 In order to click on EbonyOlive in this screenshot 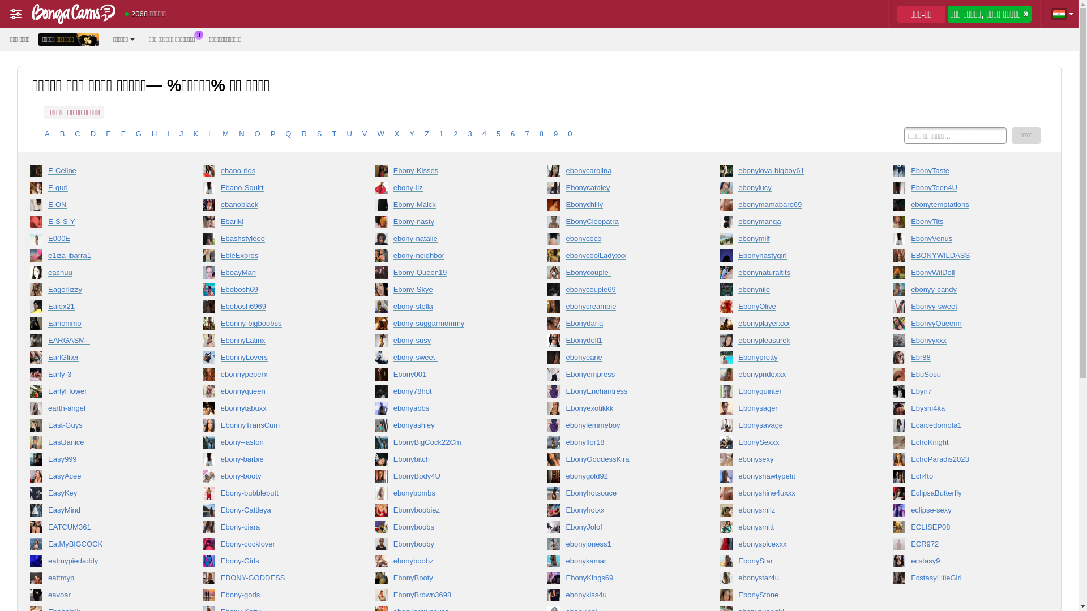, I will do `click(790, 309)`.